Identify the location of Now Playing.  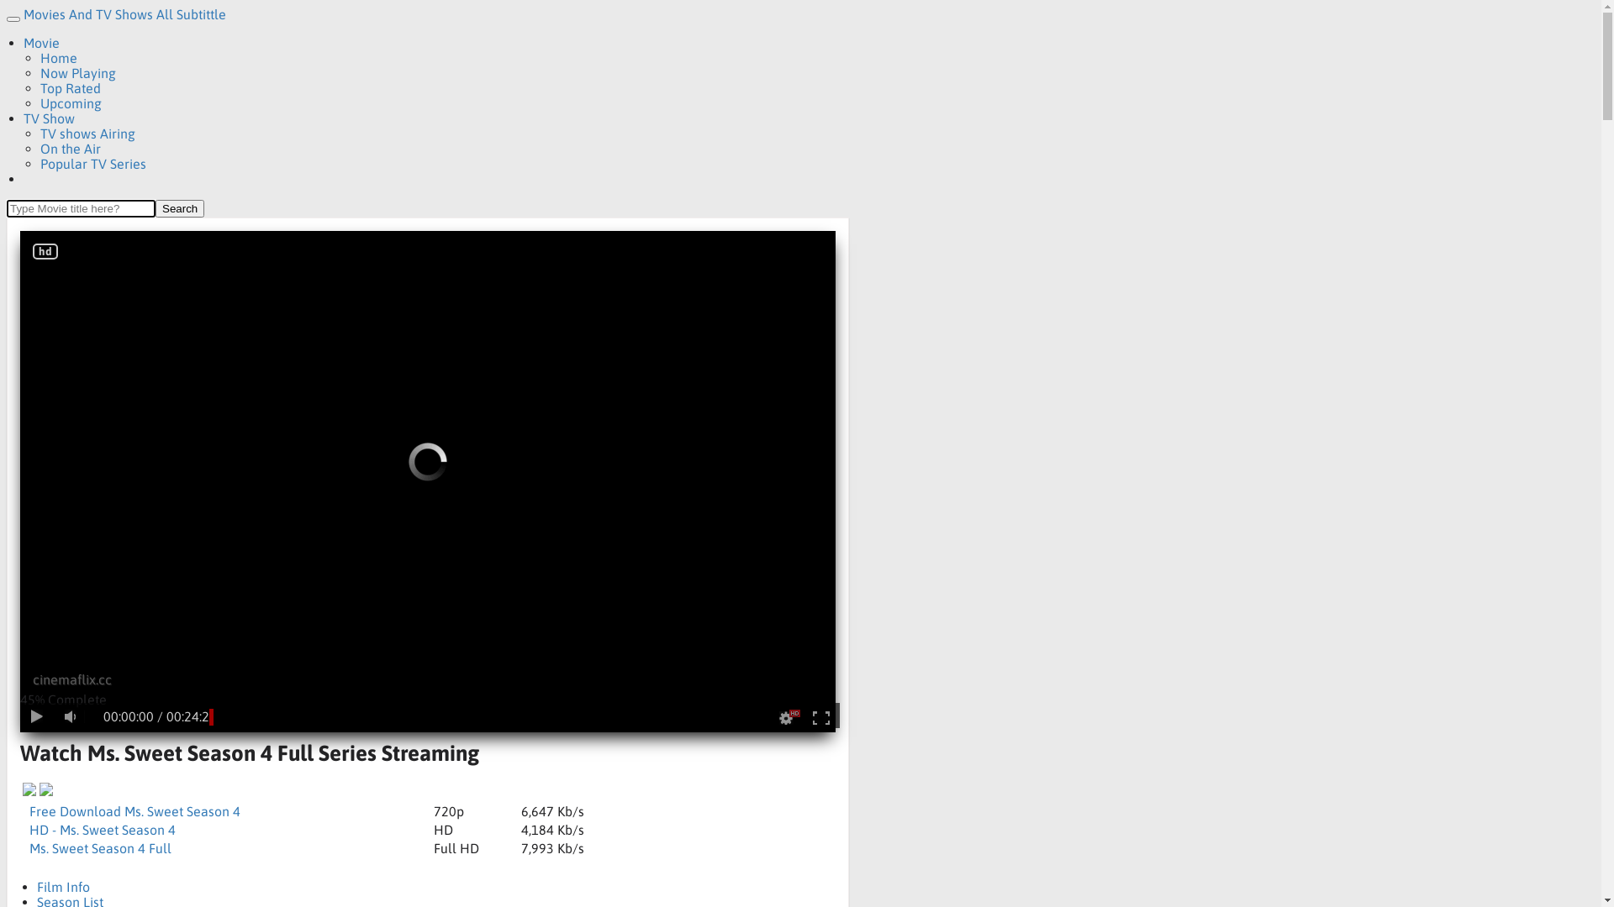
(78, 72).